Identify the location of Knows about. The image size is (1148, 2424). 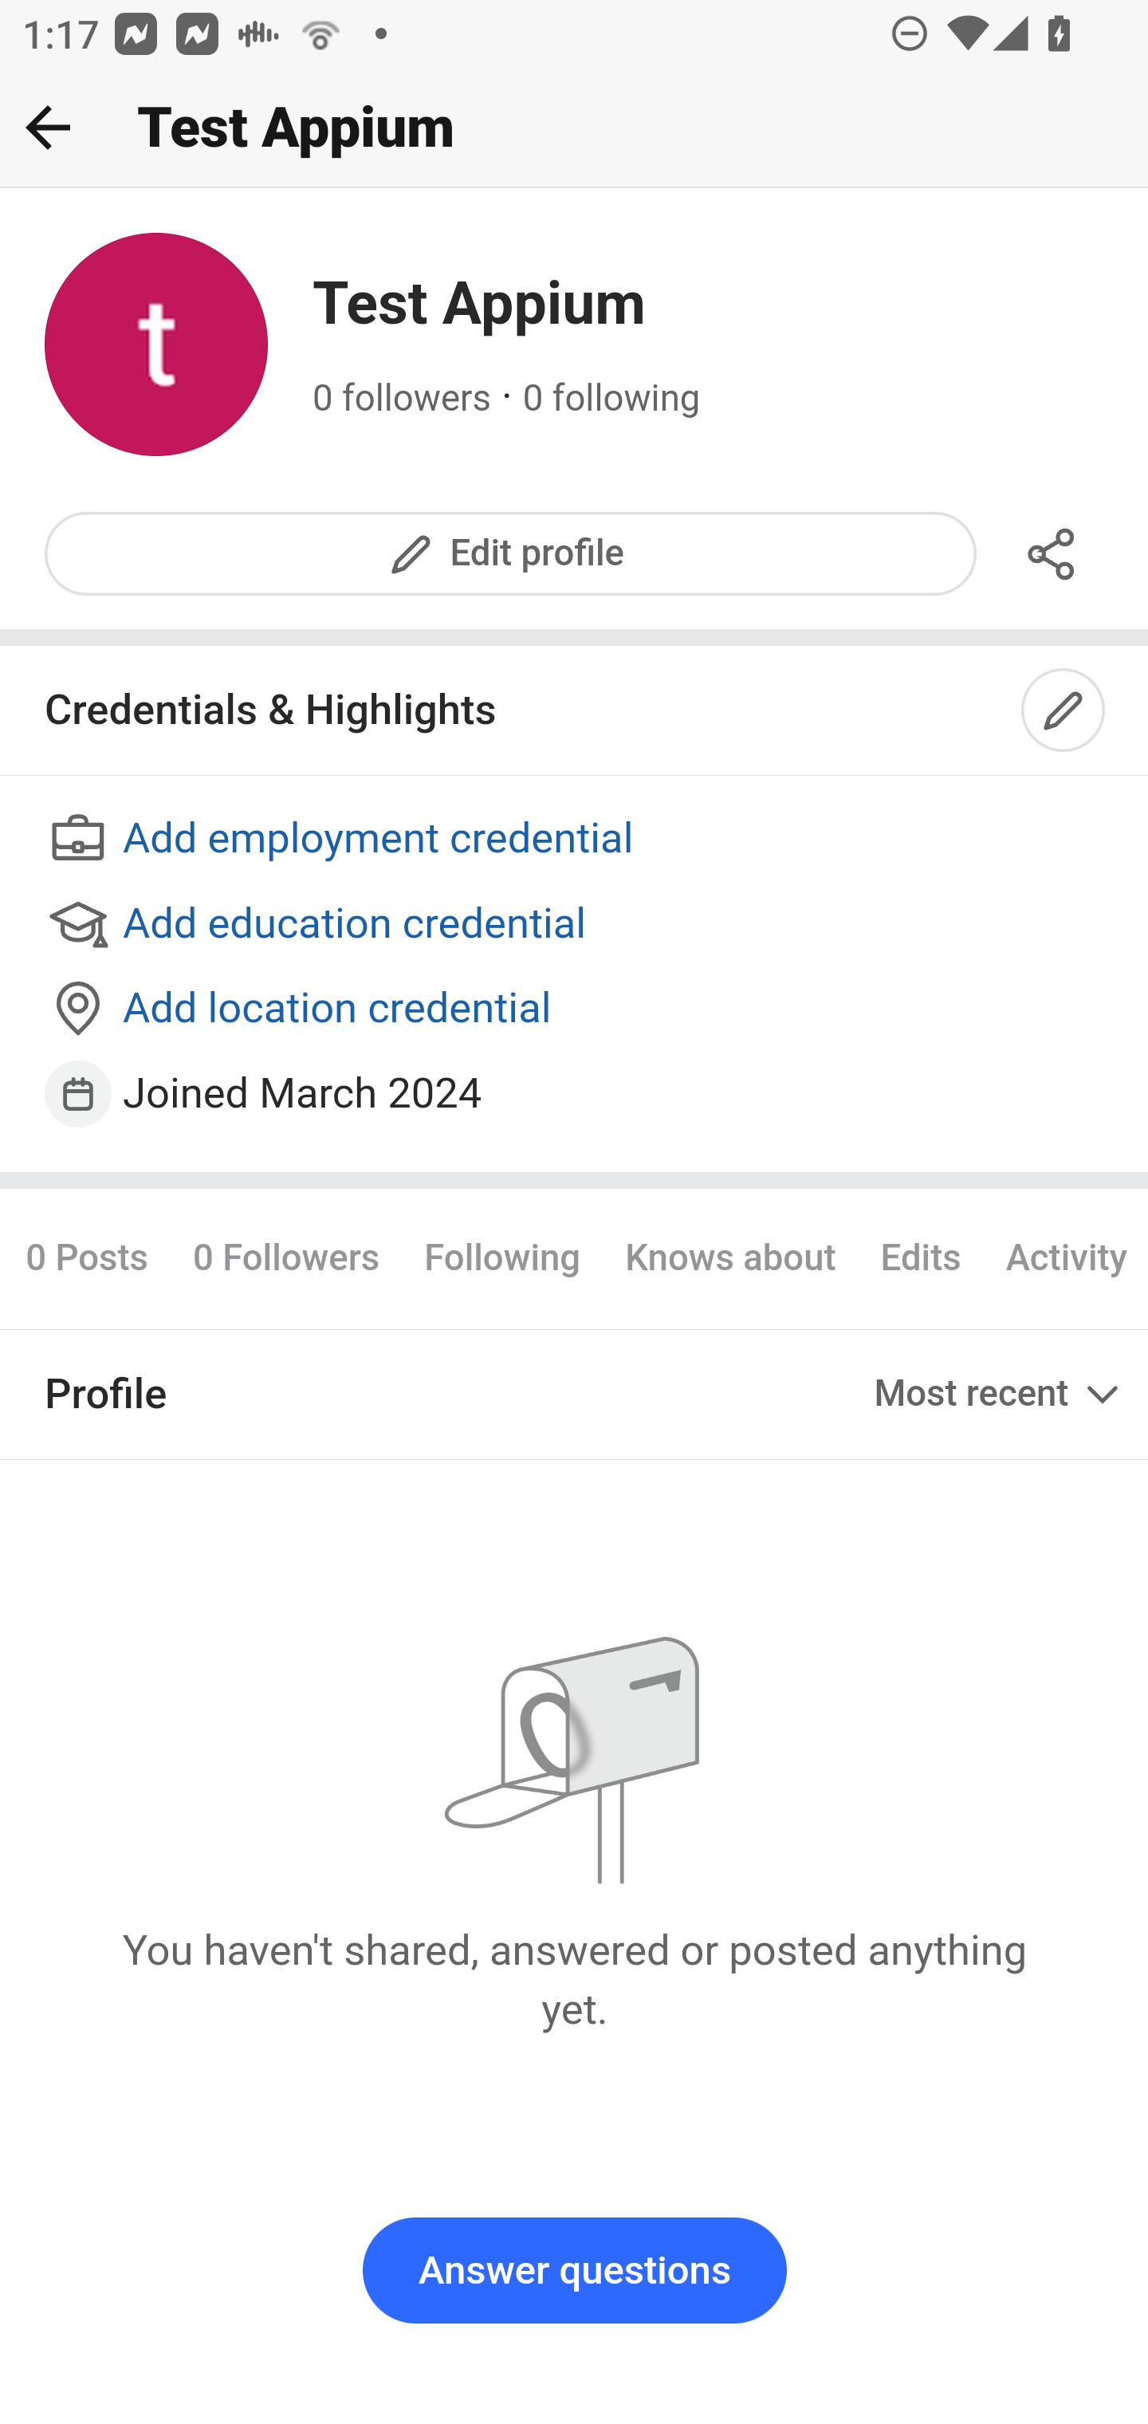
(731, 1257).